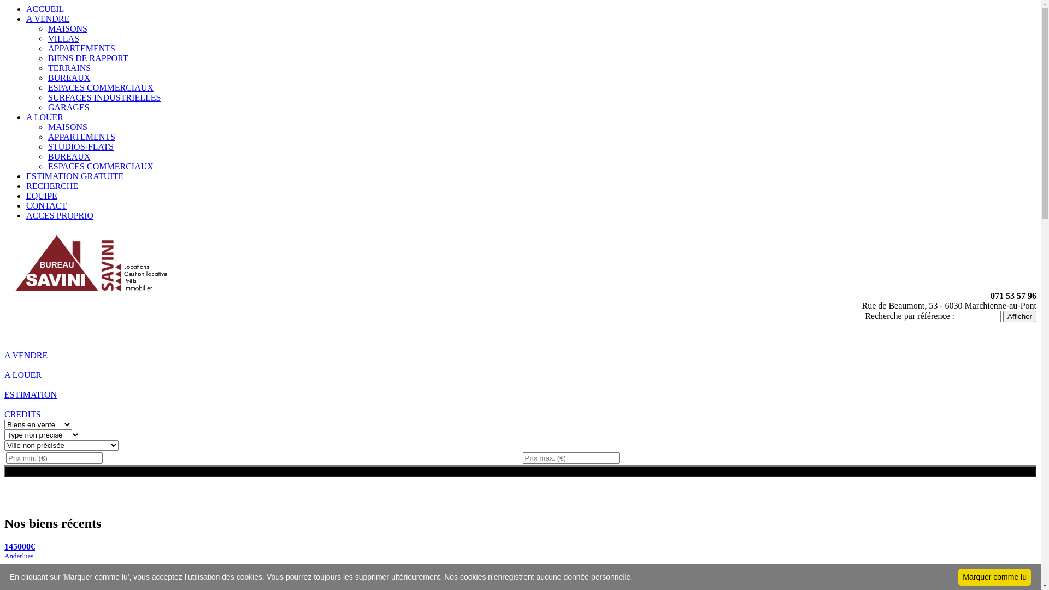 The height and width of the screenshot is (590, 1049). Describe the element at coordinates (89, 58) in the screenshot. I see `BIENS DE RAPPORT` at that location.